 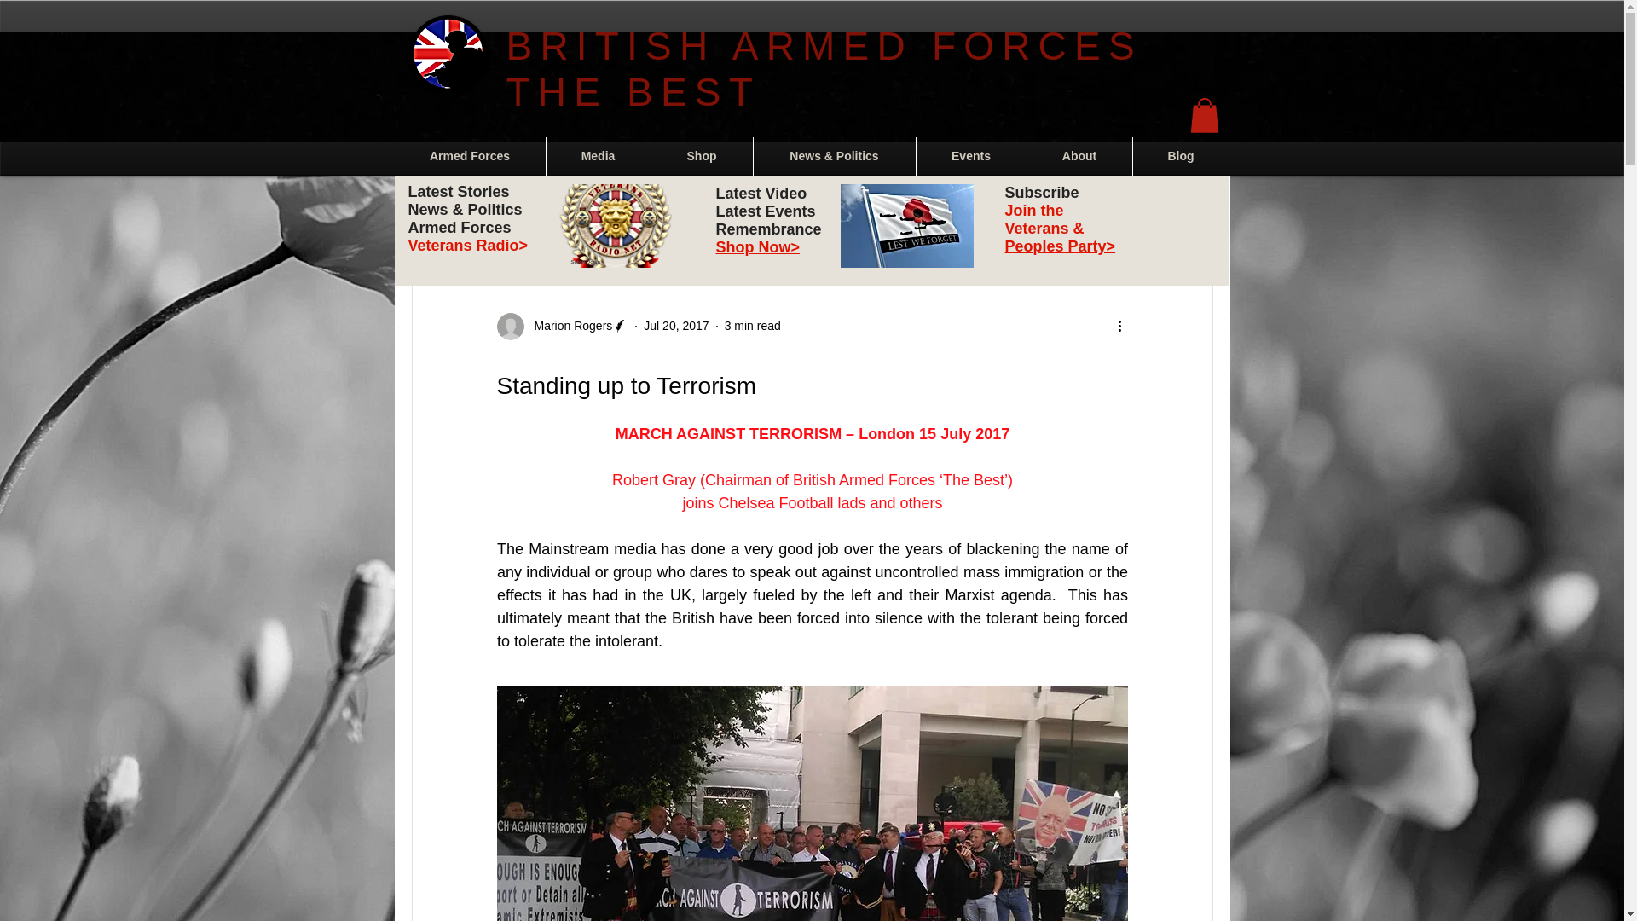 What do you see at coordinates (703, 156) in the screenshot?
I see `Shop` at bounding box center [703, 156].